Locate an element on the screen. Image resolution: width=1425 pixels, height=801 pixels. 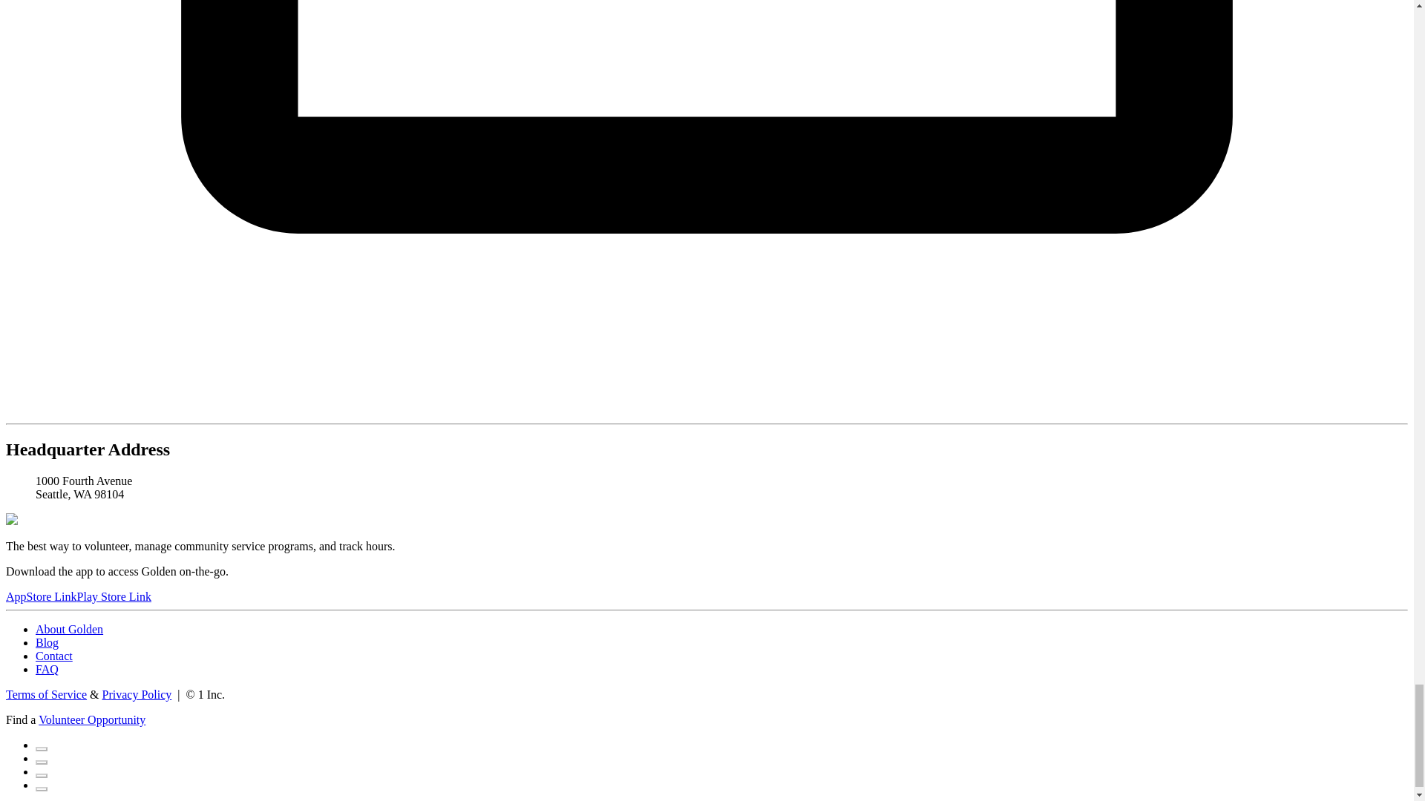
Visit Us On Instagram is located at coordinates (42, 771).